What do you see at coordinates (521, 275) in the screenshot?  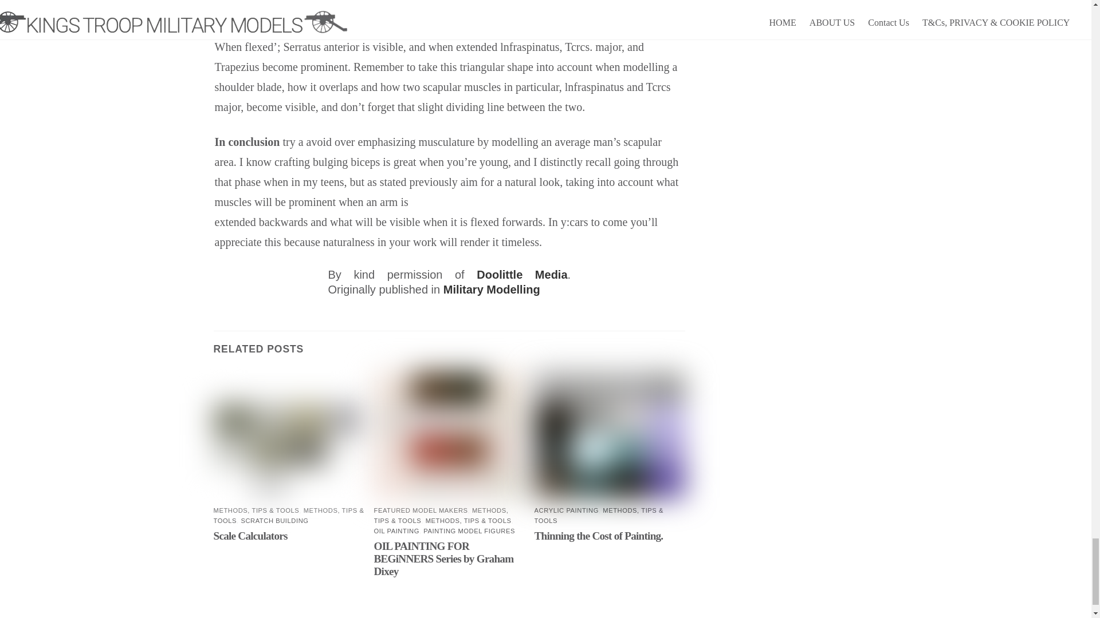 I see `Doolittle Media` at bounding box center [521, 275].